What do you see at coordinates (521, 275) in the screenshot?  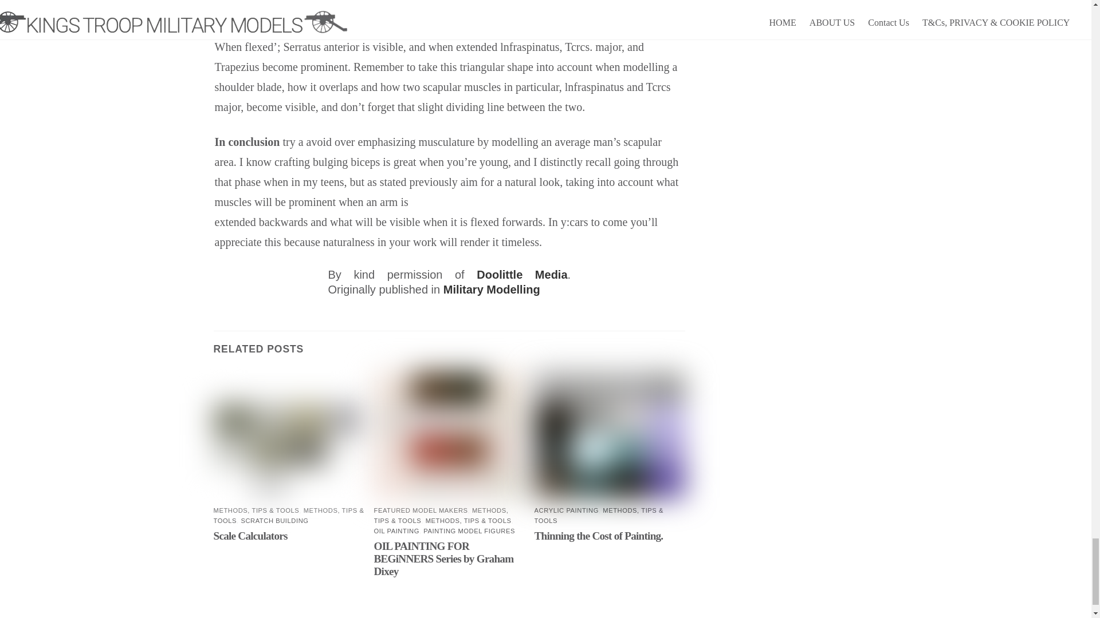 I see `Doolittle Media` at bounding box center [521, 275].